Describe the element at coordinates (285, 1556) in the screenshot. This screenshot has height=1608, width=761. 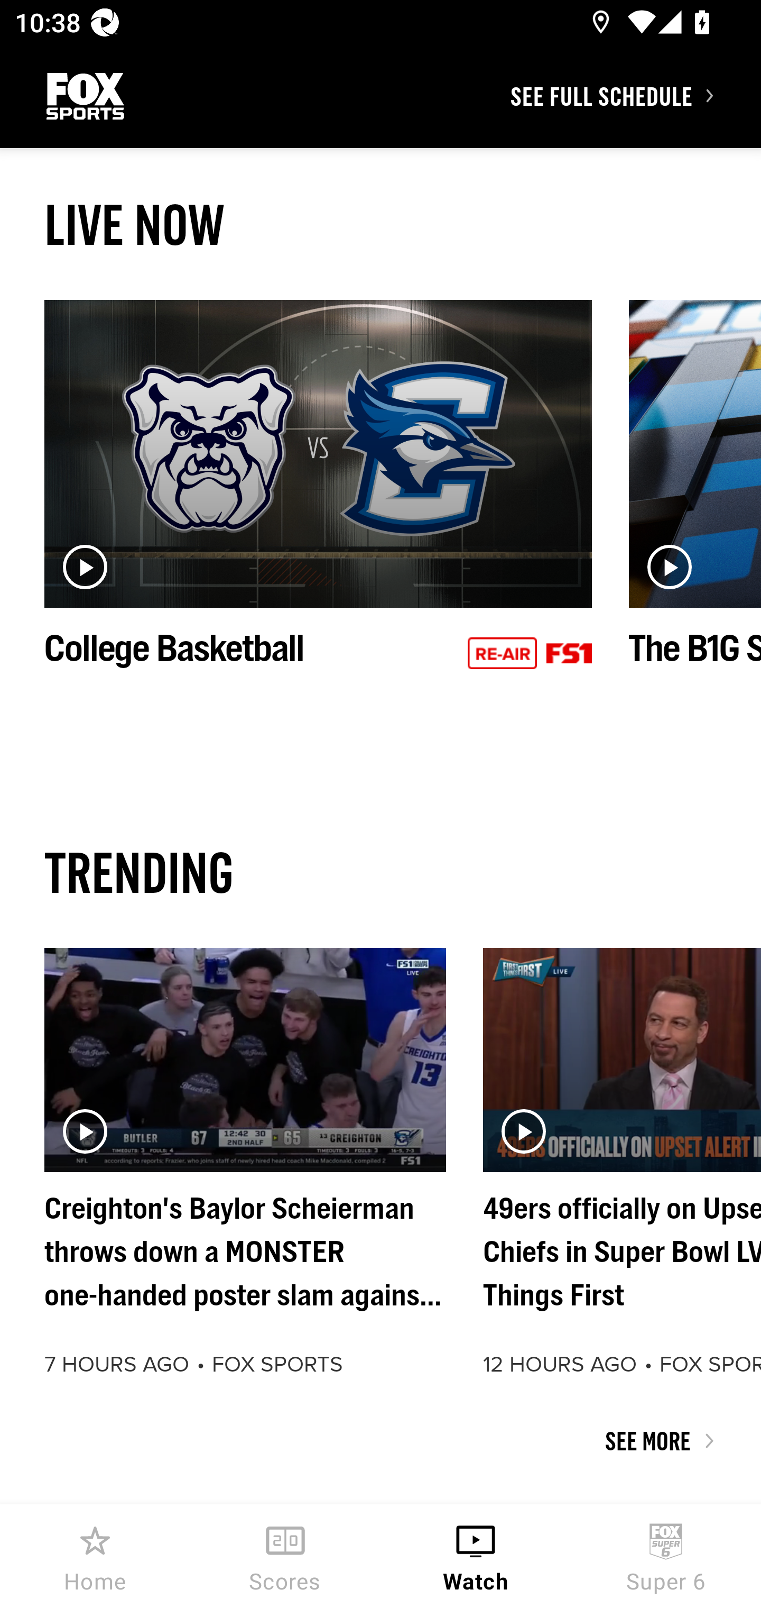
I see `Scores` at that location.